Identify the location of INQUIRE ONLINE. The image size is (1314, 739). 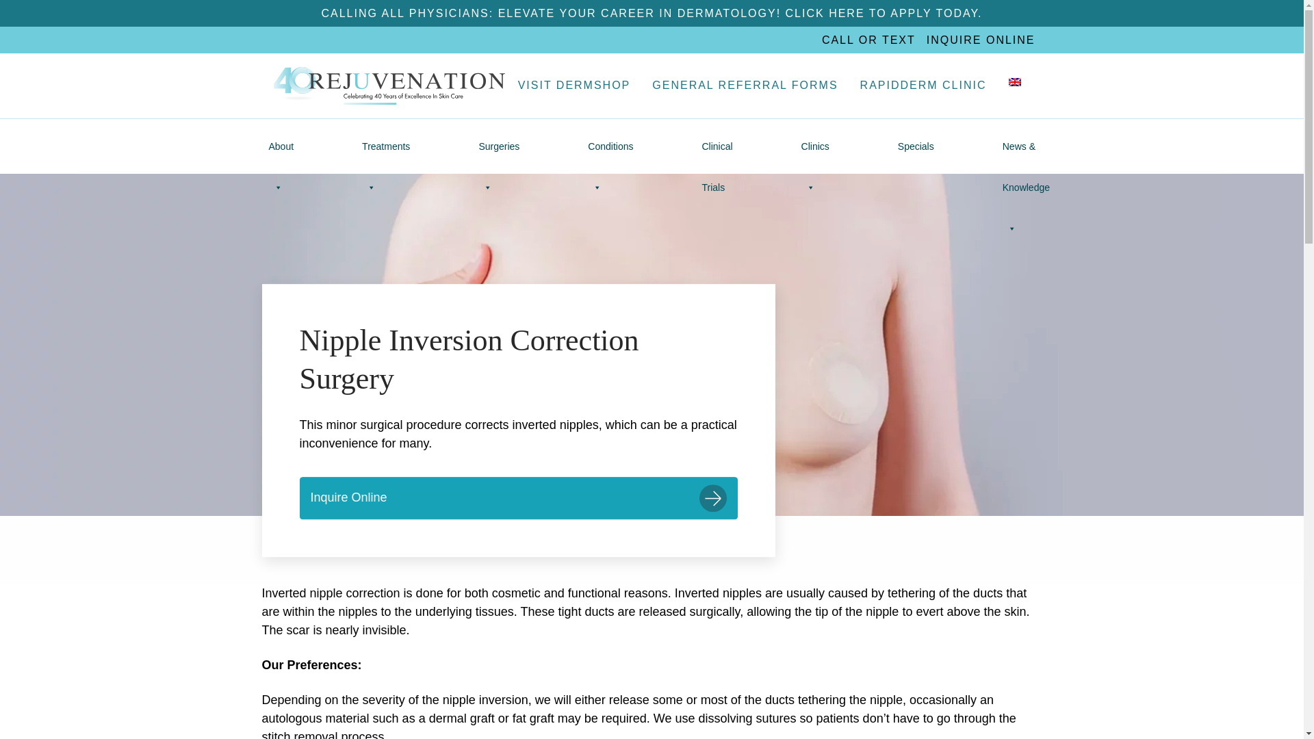
(980, 40).